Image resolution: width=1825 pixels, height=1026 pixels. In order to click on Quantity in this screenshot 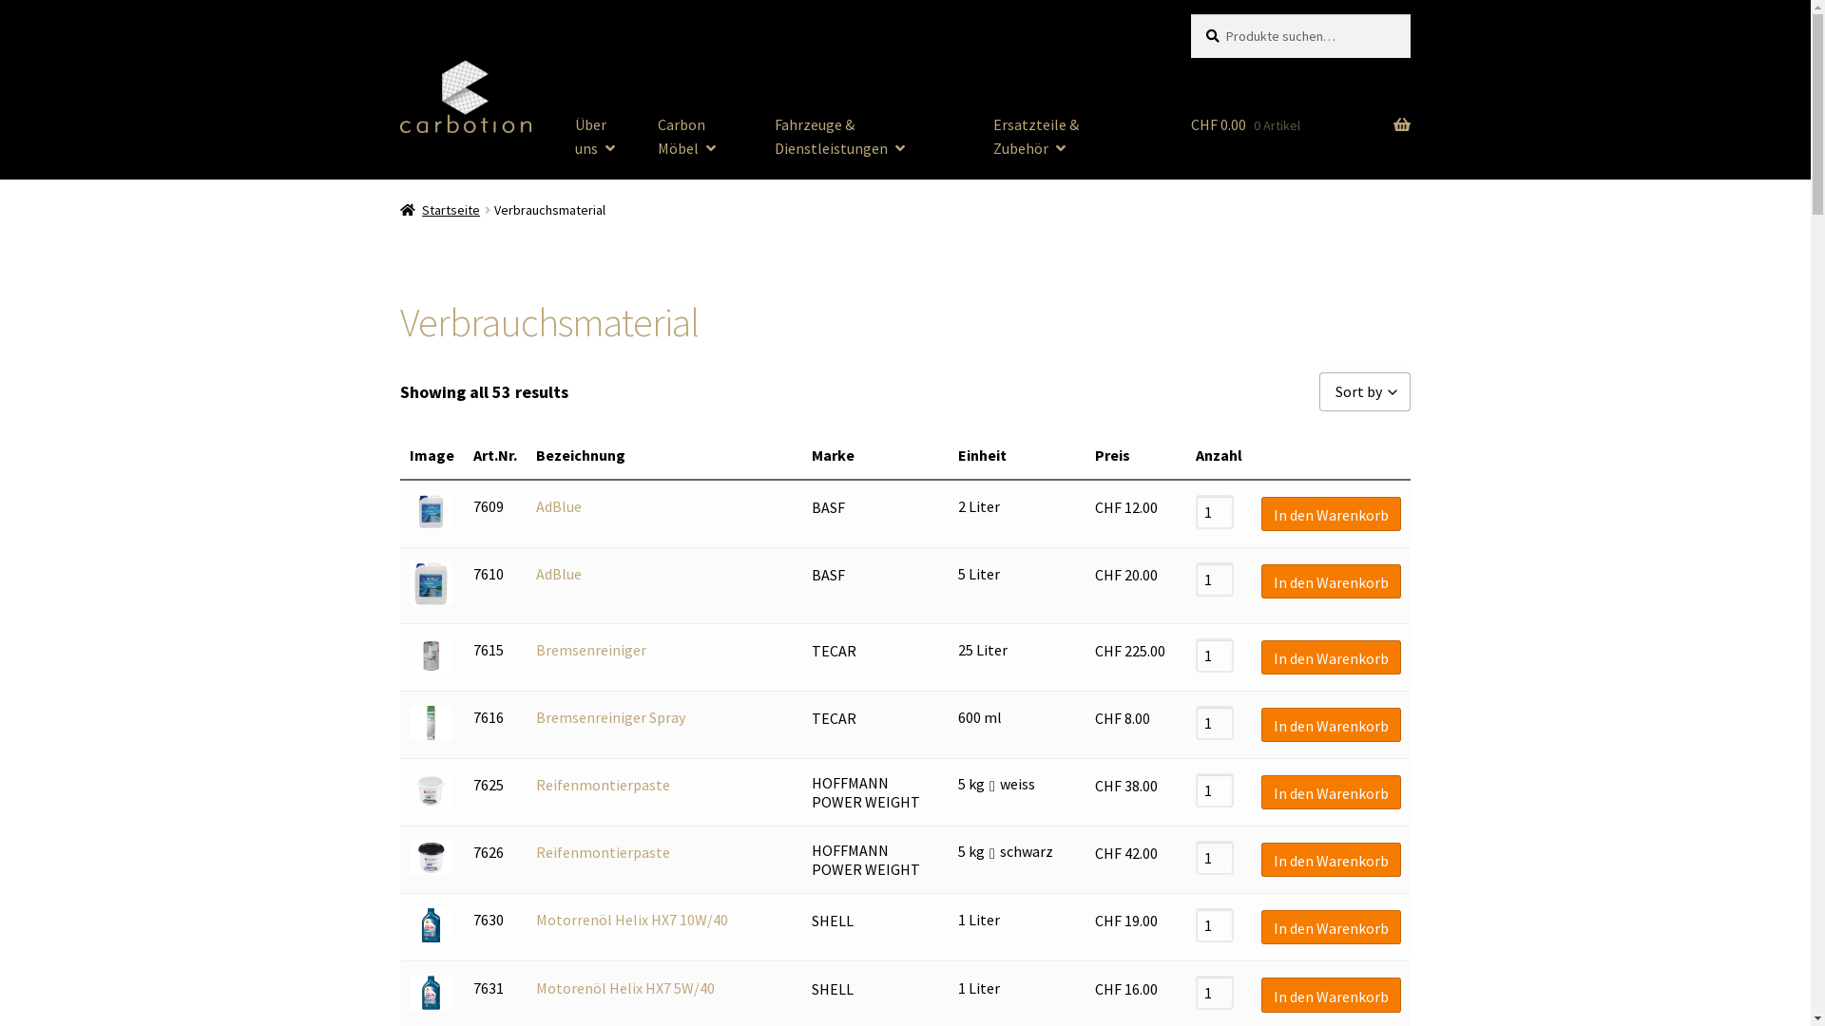, I will do `click(1215, 925)`.